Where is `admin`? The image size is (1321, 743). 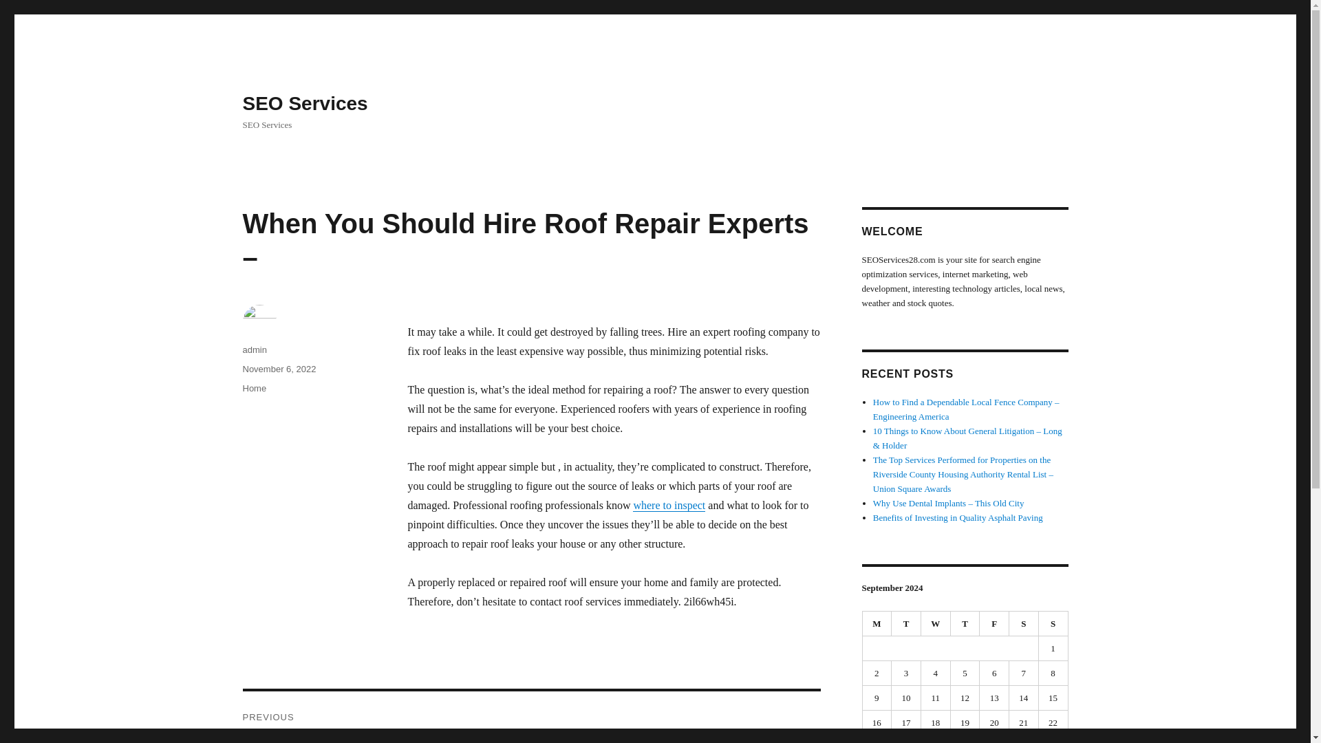 admin is located at coordinates (254, 349).